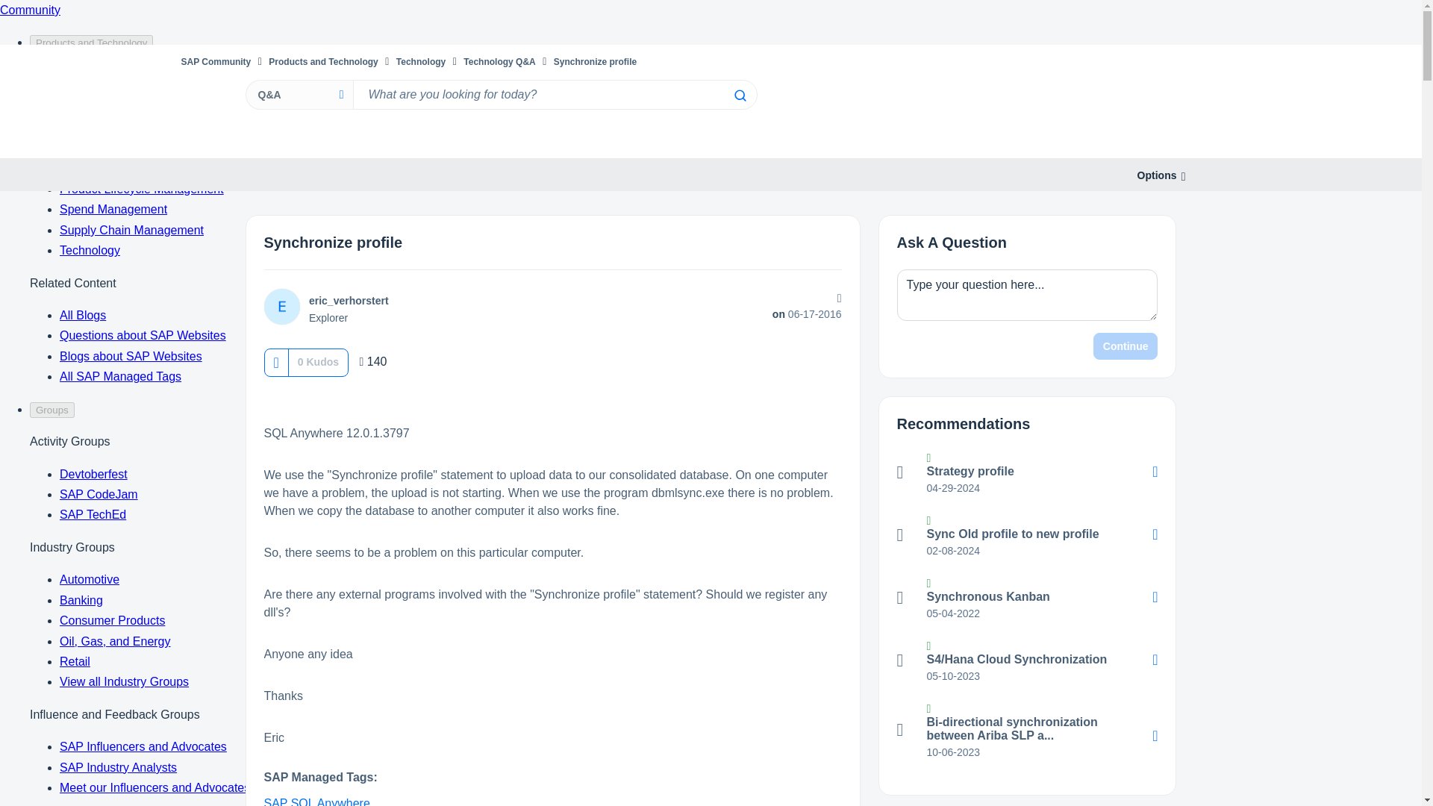  Describe the element at coordinates (739, 96) in the screenshot. I see `Search` at that location.